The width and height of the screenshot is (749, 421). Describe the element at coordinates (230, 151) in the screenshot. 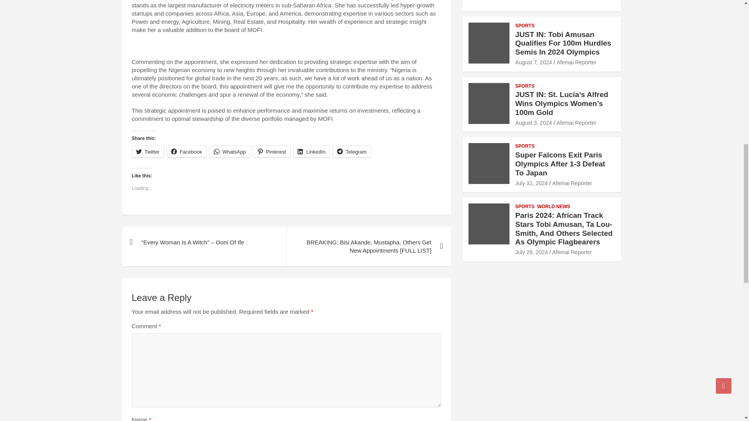

I see `WhatsApp` at that location.